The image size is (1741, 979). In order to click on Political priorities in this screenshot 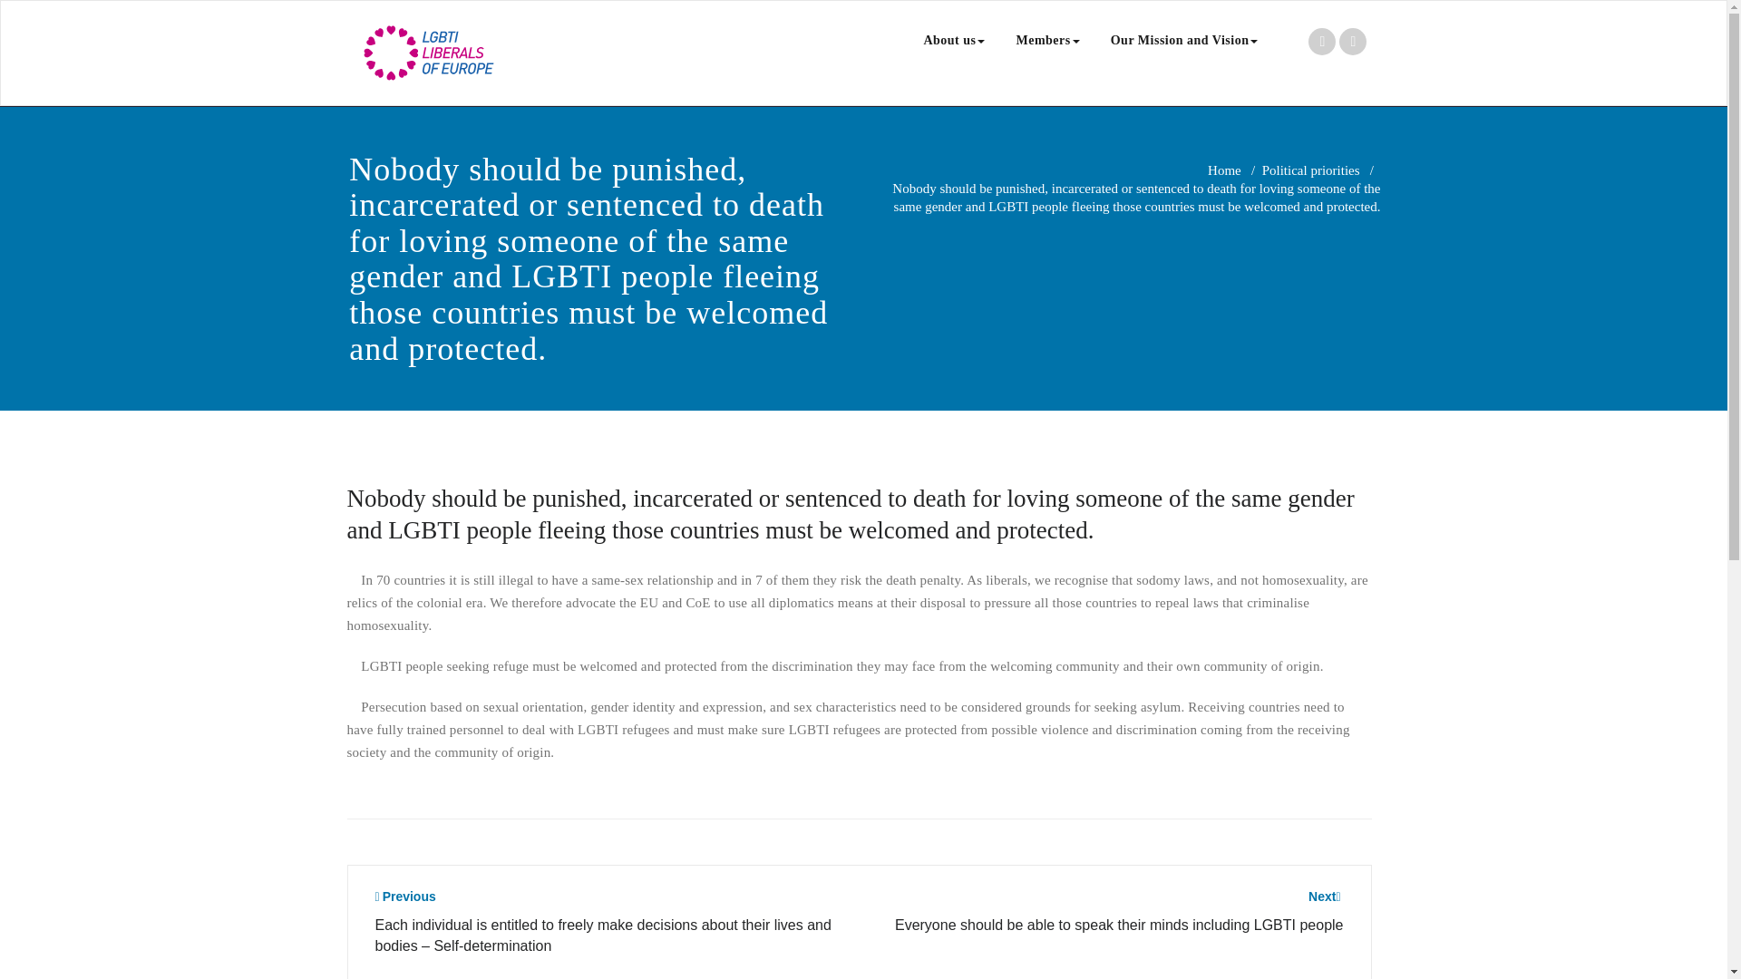, I will do `click(1311, 170)`.